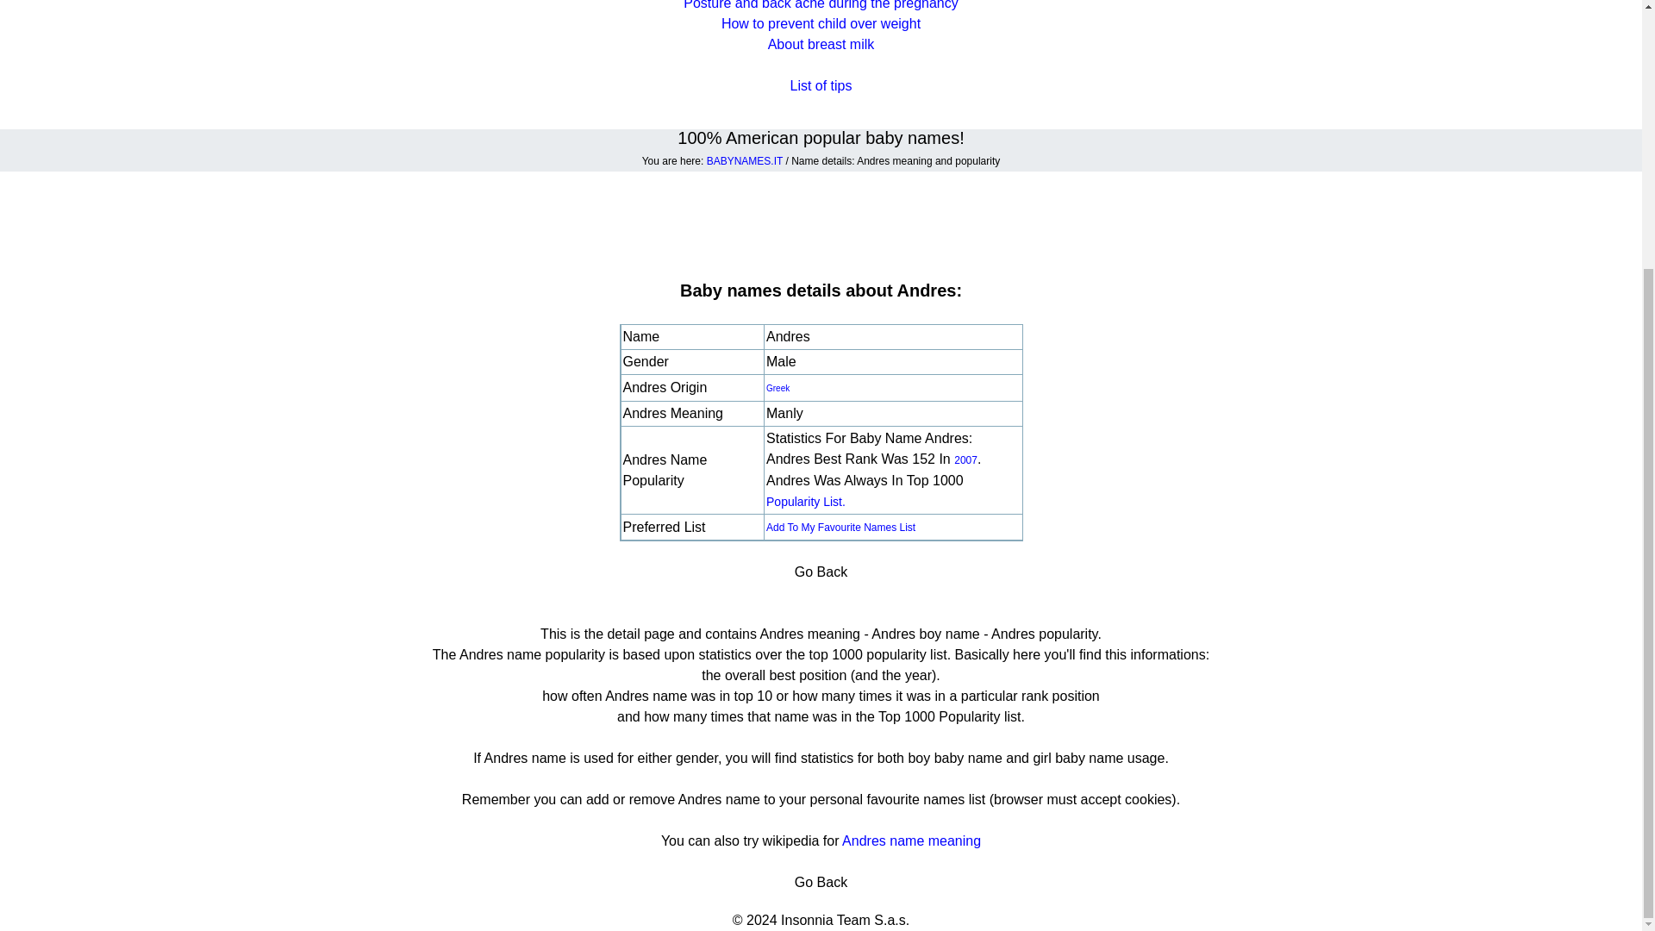 Image resolution: width=1655 pixels, height=931 pixels. I want to click on How to prevent child over weight, so click(821, 23).